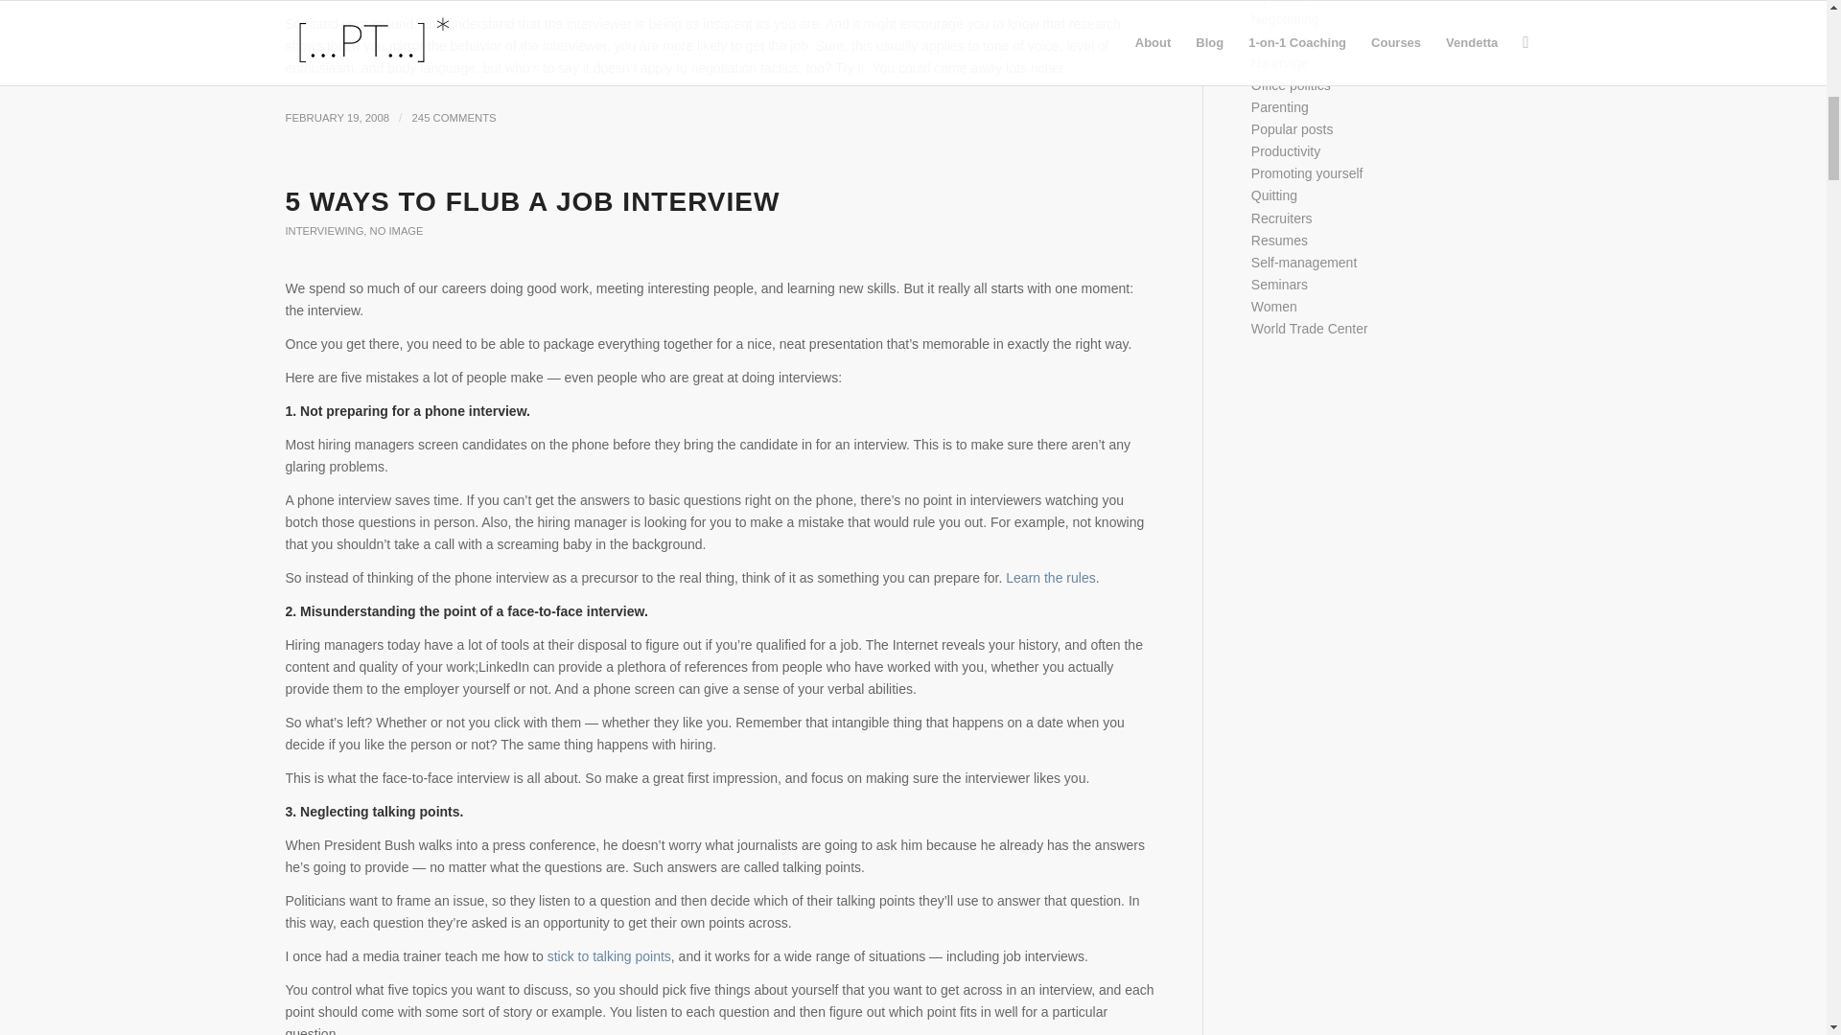 This screenshot has width=1841, height=1035. Describe the element at coordinates (533, 201) in the screenshot. I see `Permanent Link: 5 Ways to flub a job interview` at that location.